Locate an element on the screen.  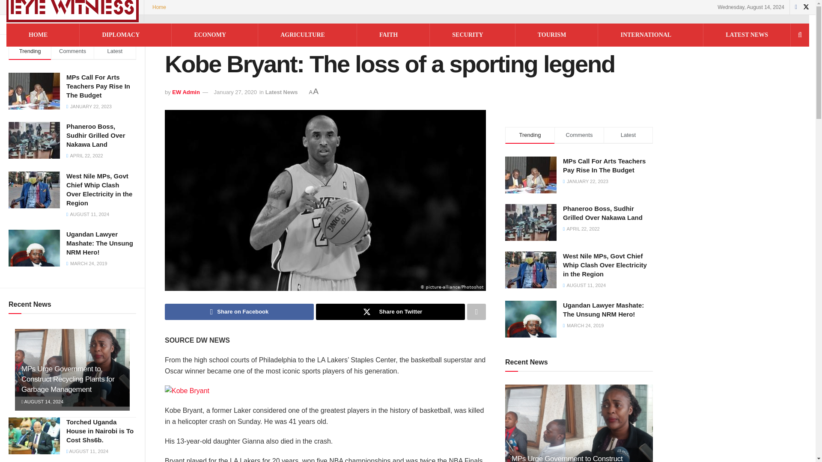
MPs Call For Arts Teachers Pay Rise In The Budget is located at coordinates (98, 86).